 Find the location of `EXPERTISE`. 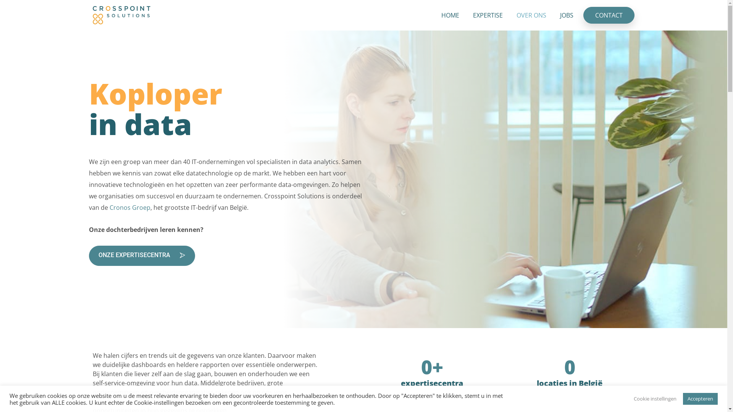

EXPERTISE is located at coordinates (488, 15).